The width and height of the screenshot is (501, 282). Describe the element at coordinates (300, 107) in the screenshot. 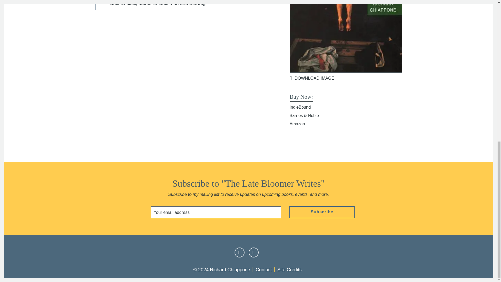

I see `IndieBound` at that location.